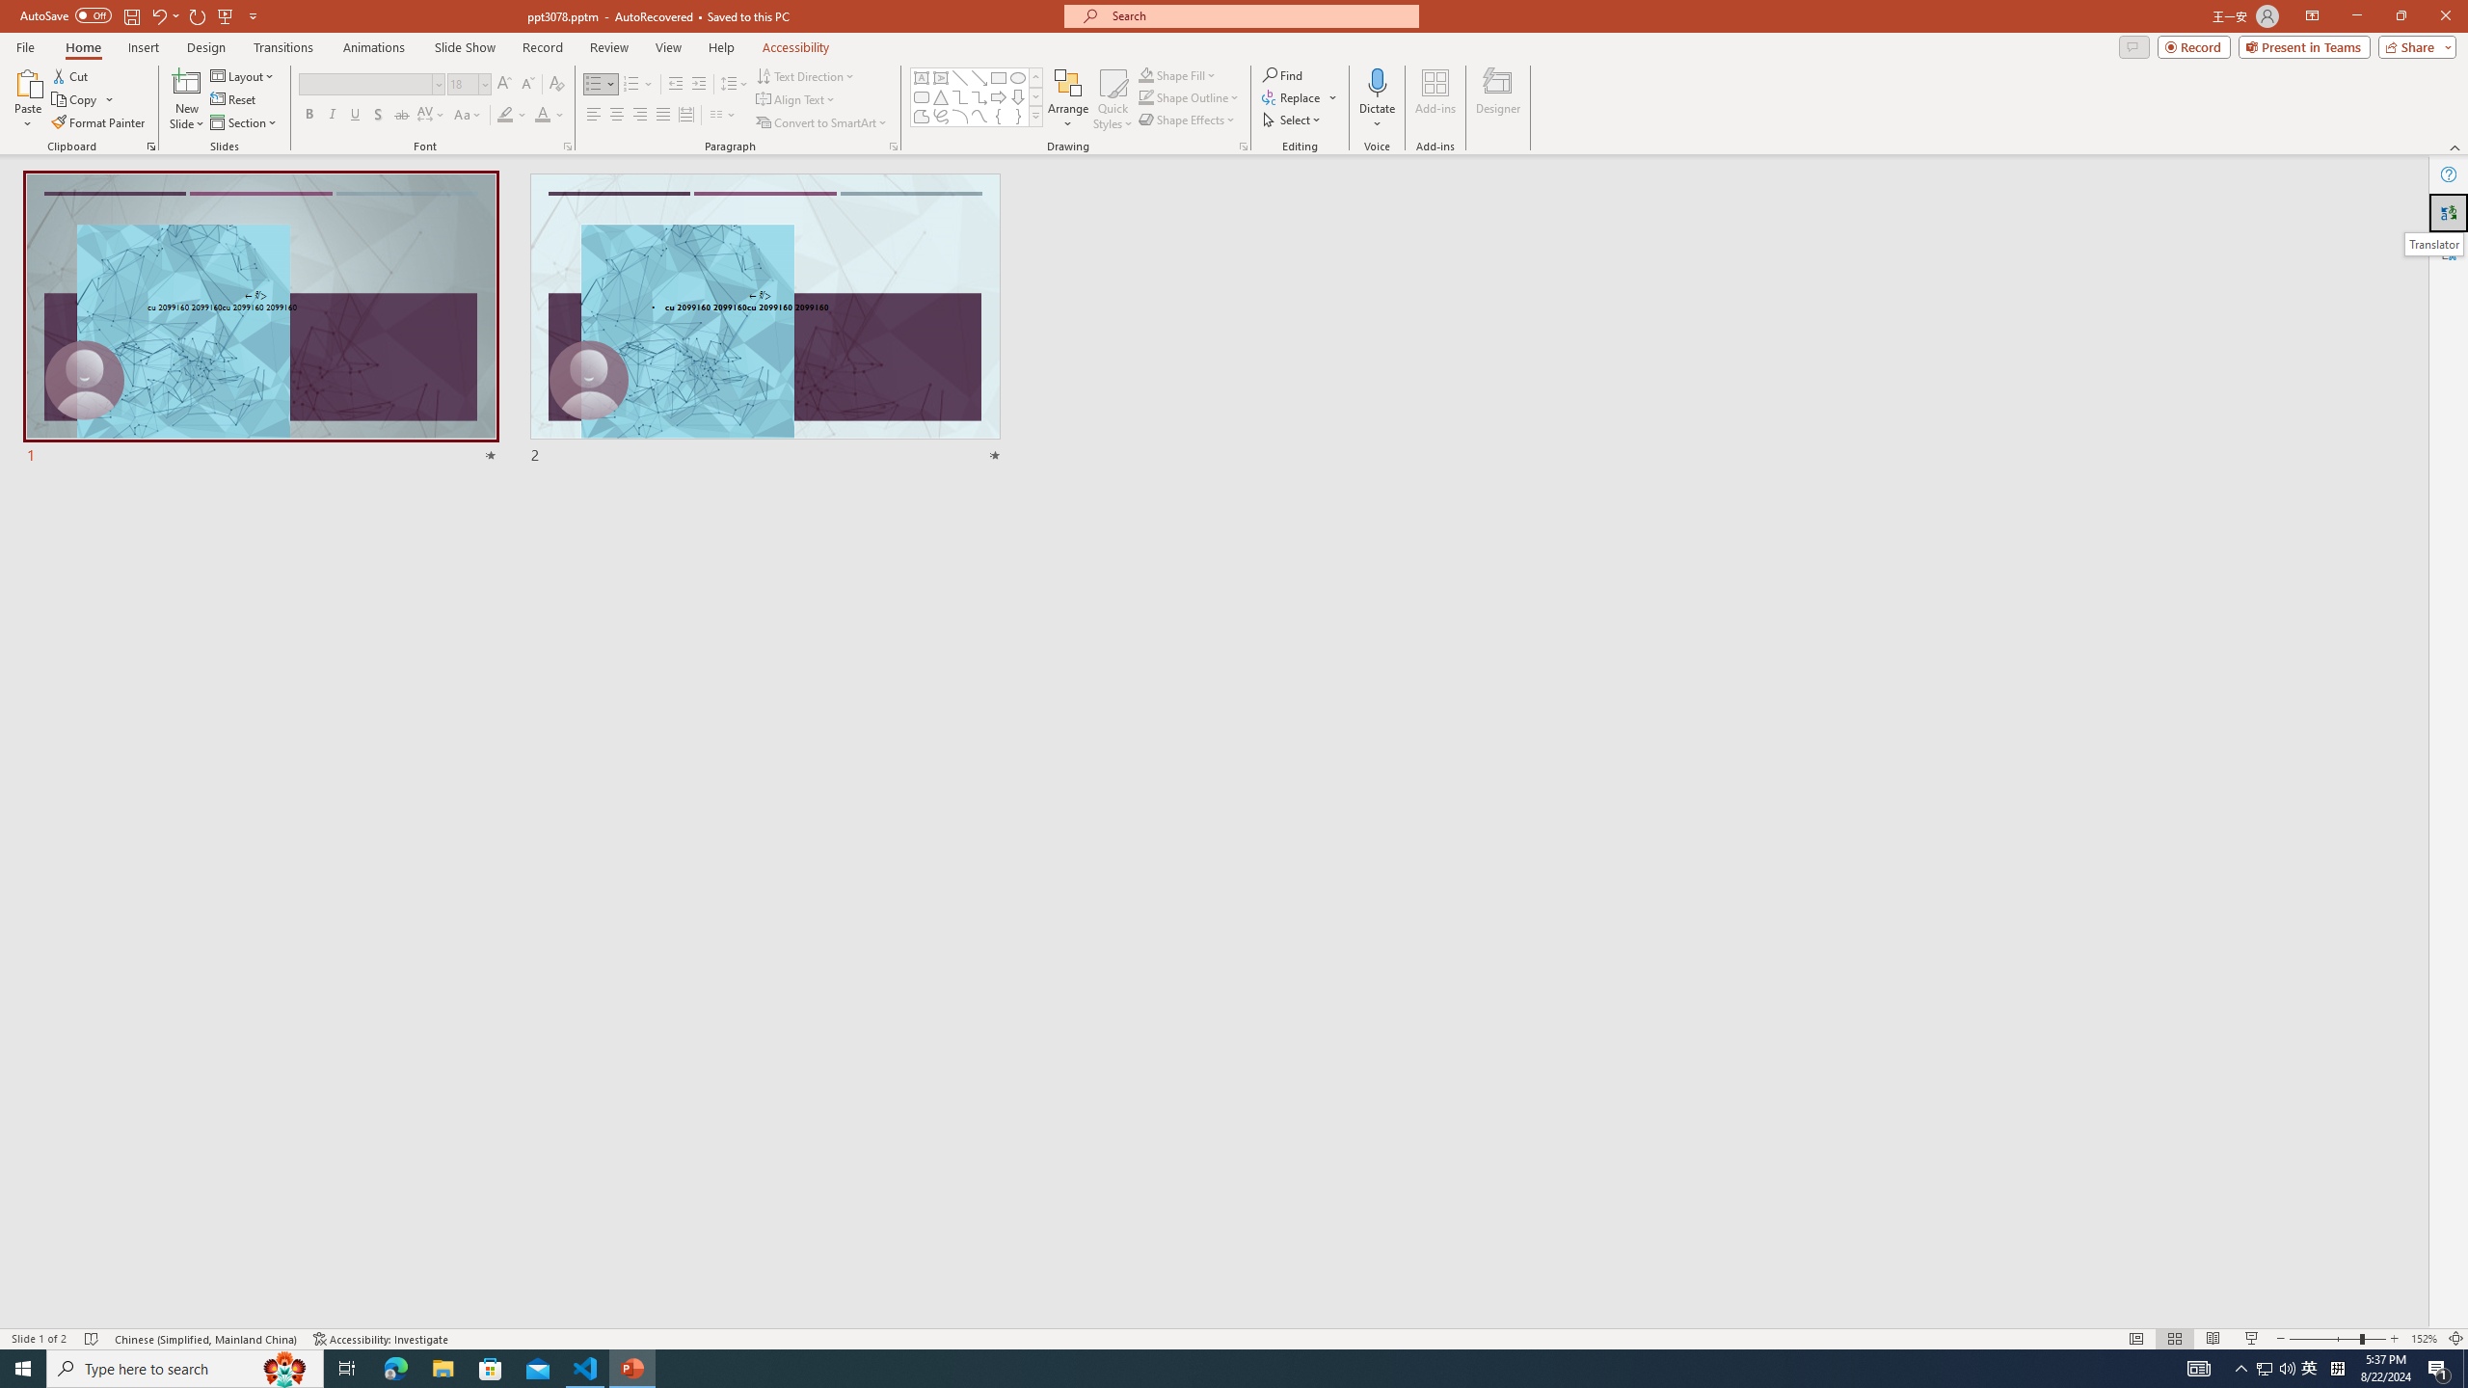  Describe the element at coordinates (922, 77) in the screenshot. I see `Text Box` at that location.